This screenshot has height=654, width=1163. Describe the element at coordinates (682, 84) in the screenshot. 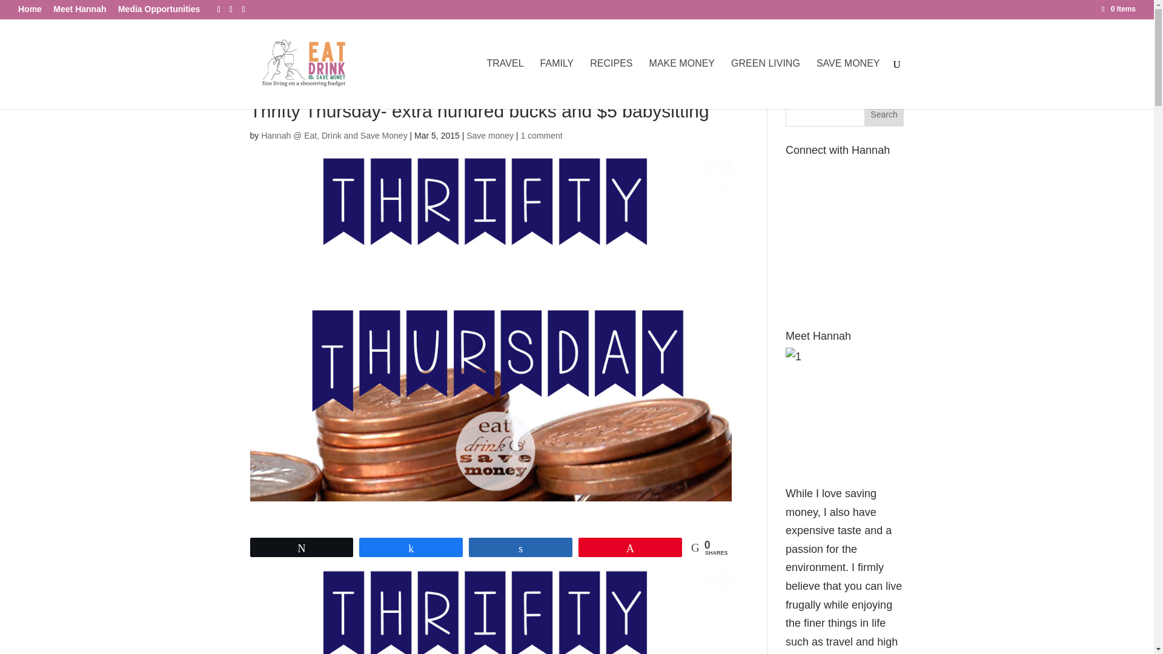

I see `MAKE MONEY` at that location.